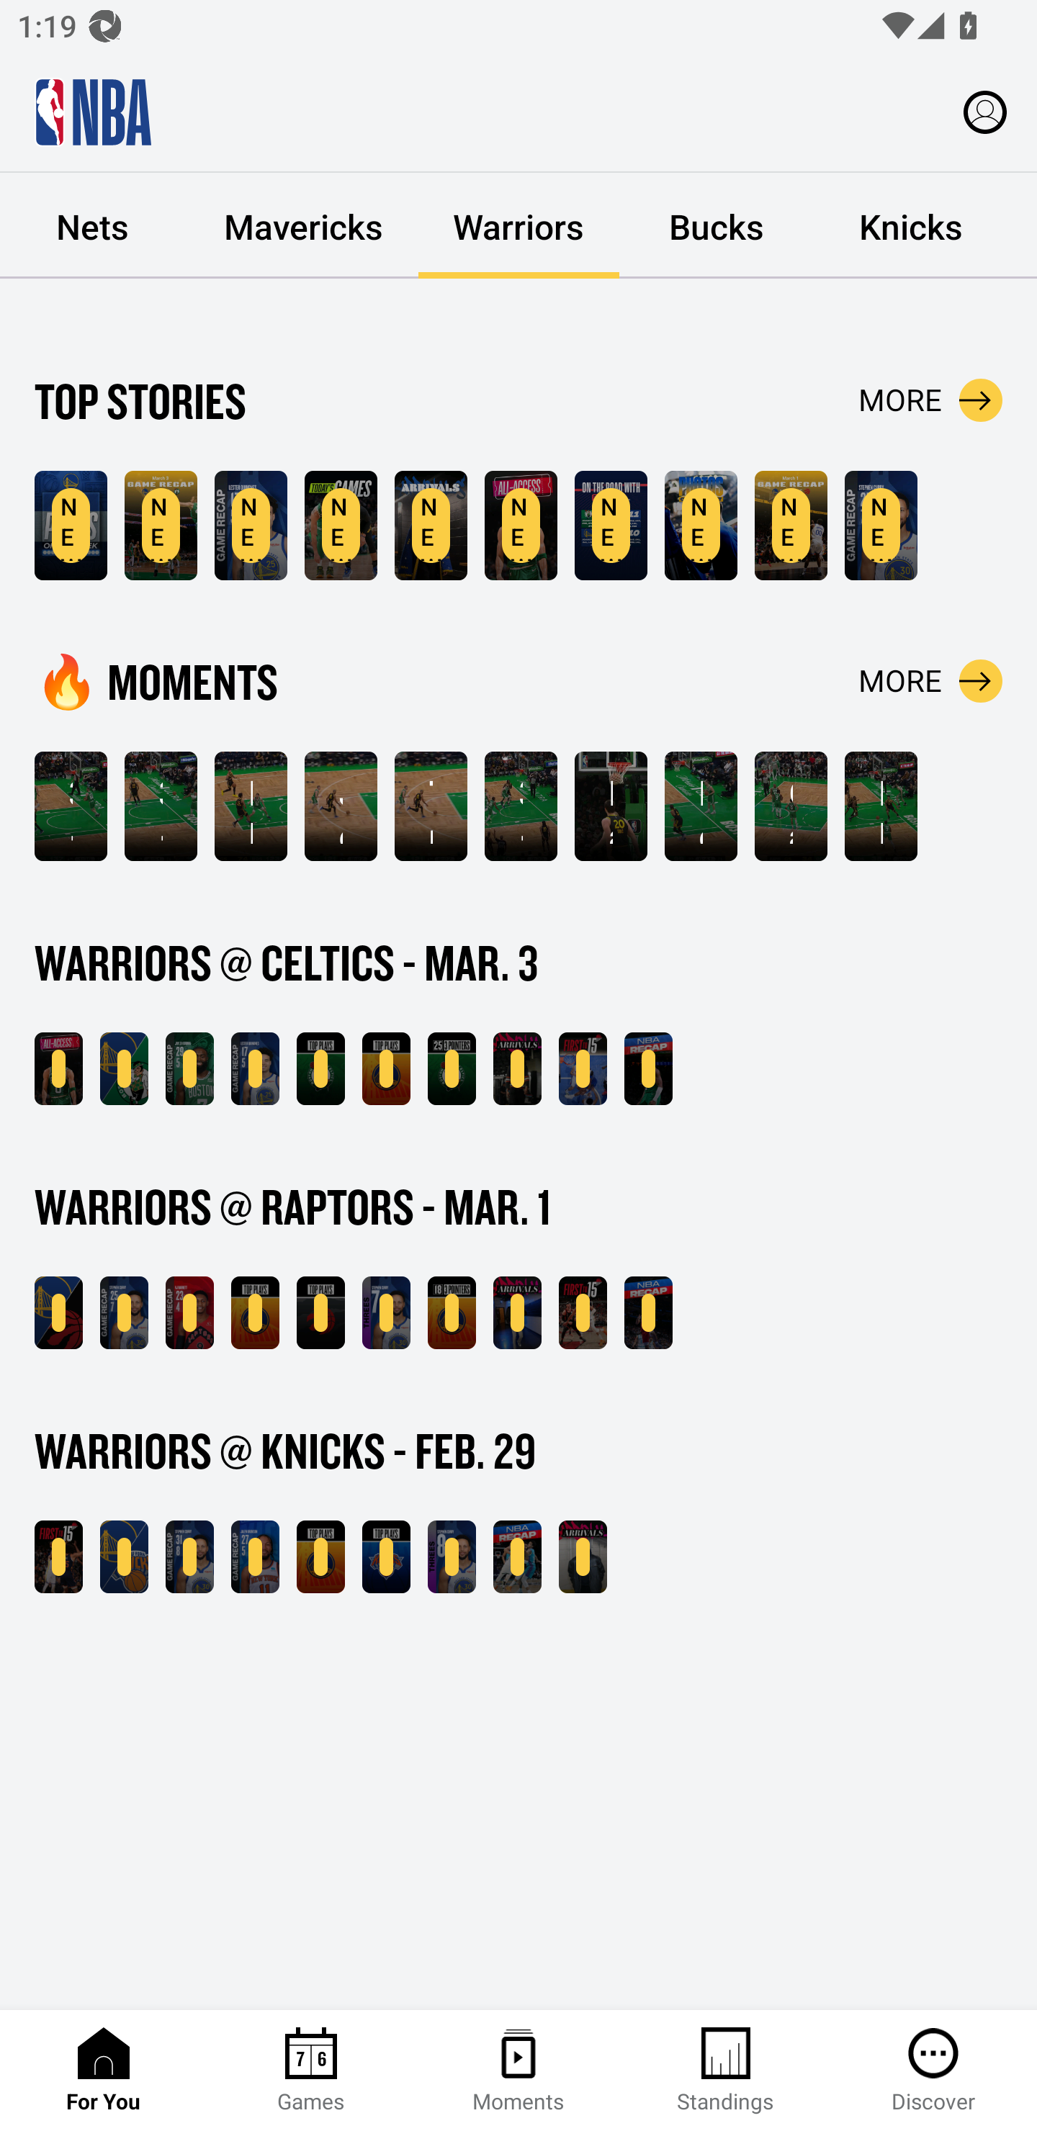 The image size is (1037, 2131). Describe the element at coordinates (311, 2071) in the screenshot. I see `Games` at that location.